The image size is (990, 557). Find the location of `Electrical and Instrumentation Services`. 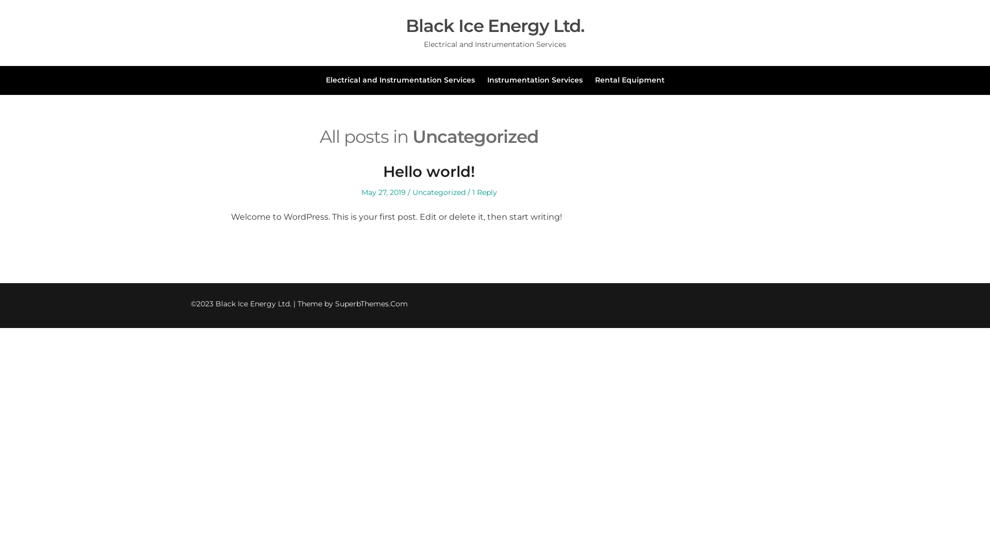

Electrical and Instrumentation Services is located at coordinates (400, 80).